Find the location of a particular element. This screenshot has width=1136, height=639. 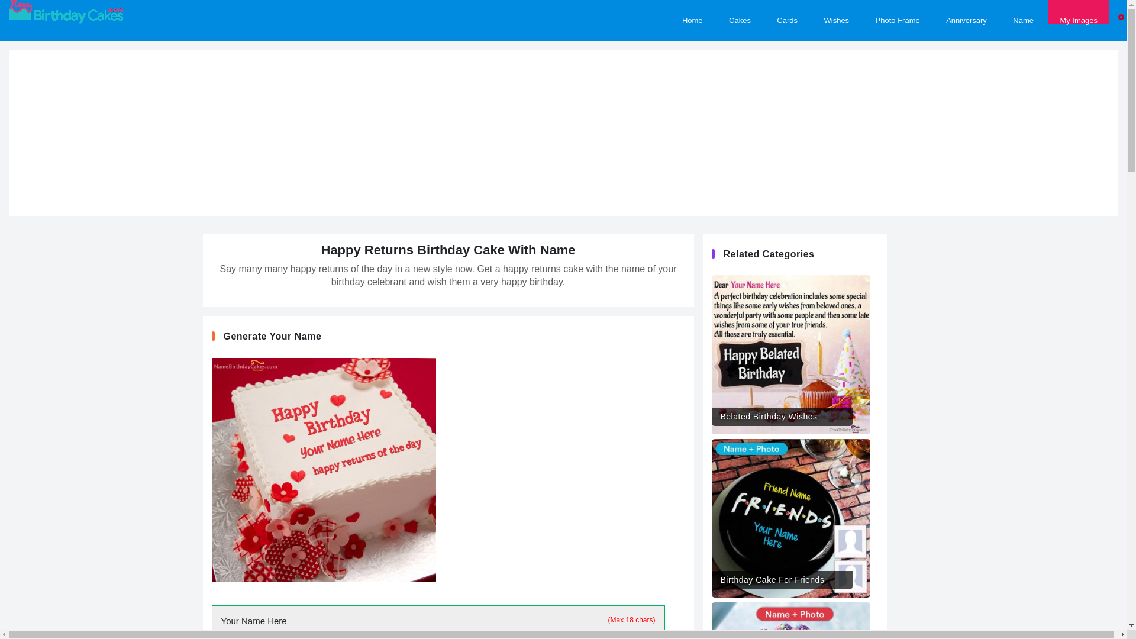

Birthday Cake For Girls is located at coordinates (790, 621).